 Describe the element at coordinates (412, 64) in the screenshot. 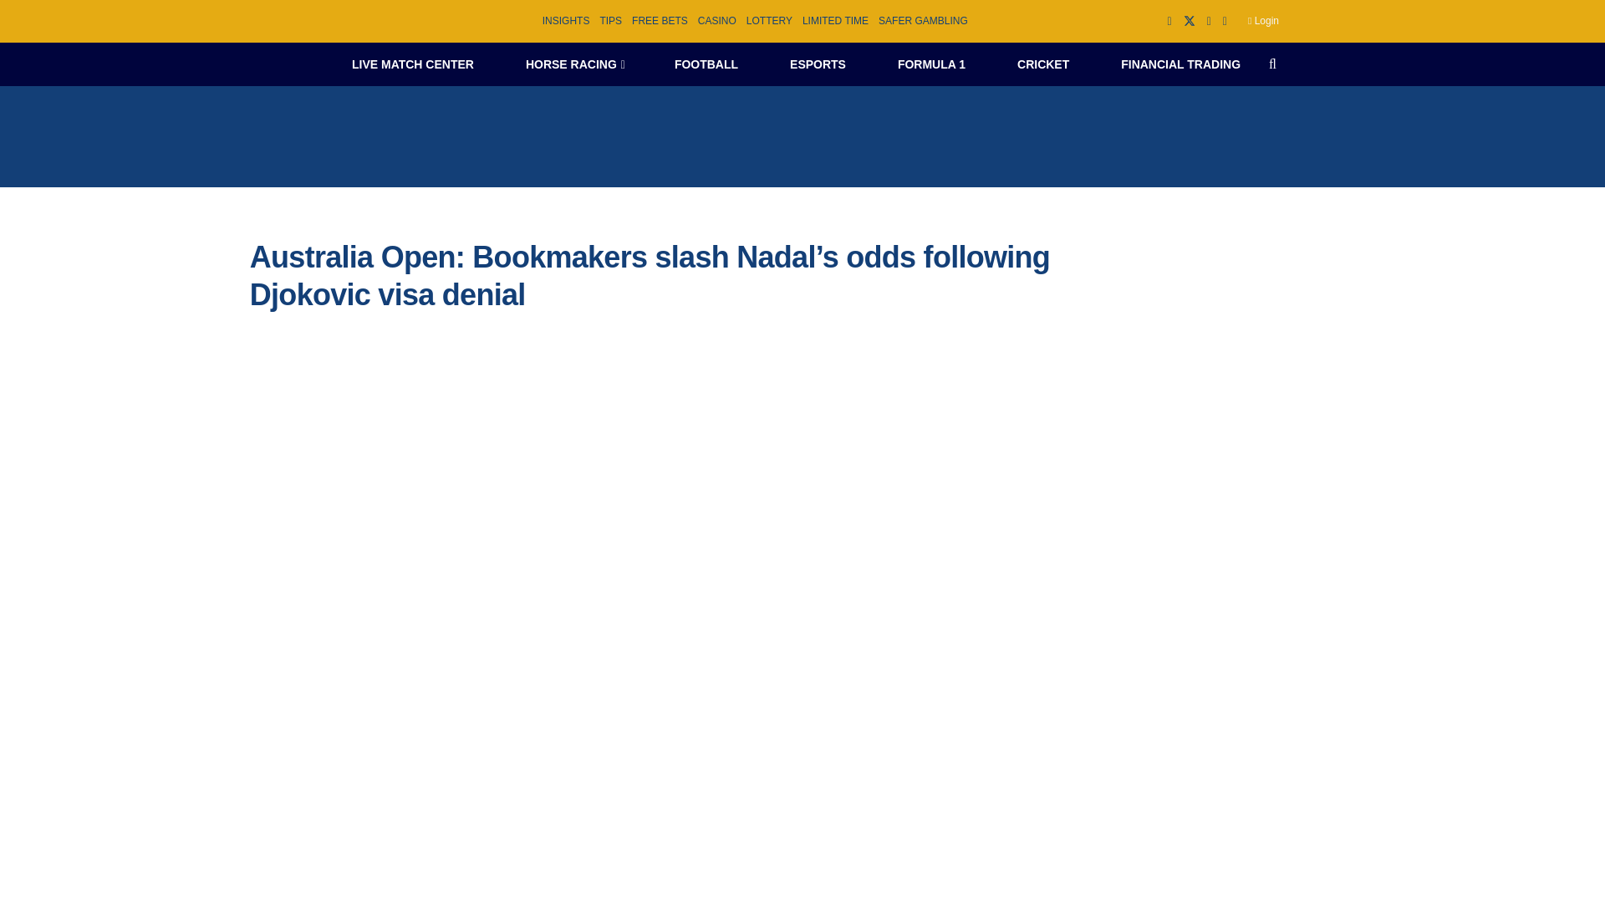

I see `LIVE MATCH CENTER` at that location.